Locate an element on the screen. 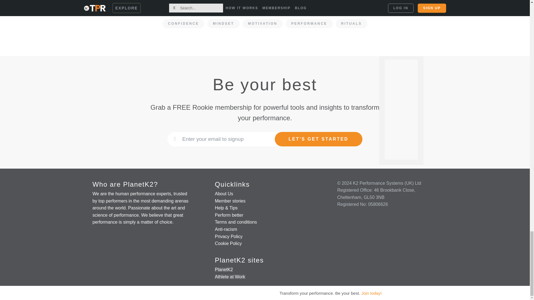  Let's get started is located at coordinates (319, 139).